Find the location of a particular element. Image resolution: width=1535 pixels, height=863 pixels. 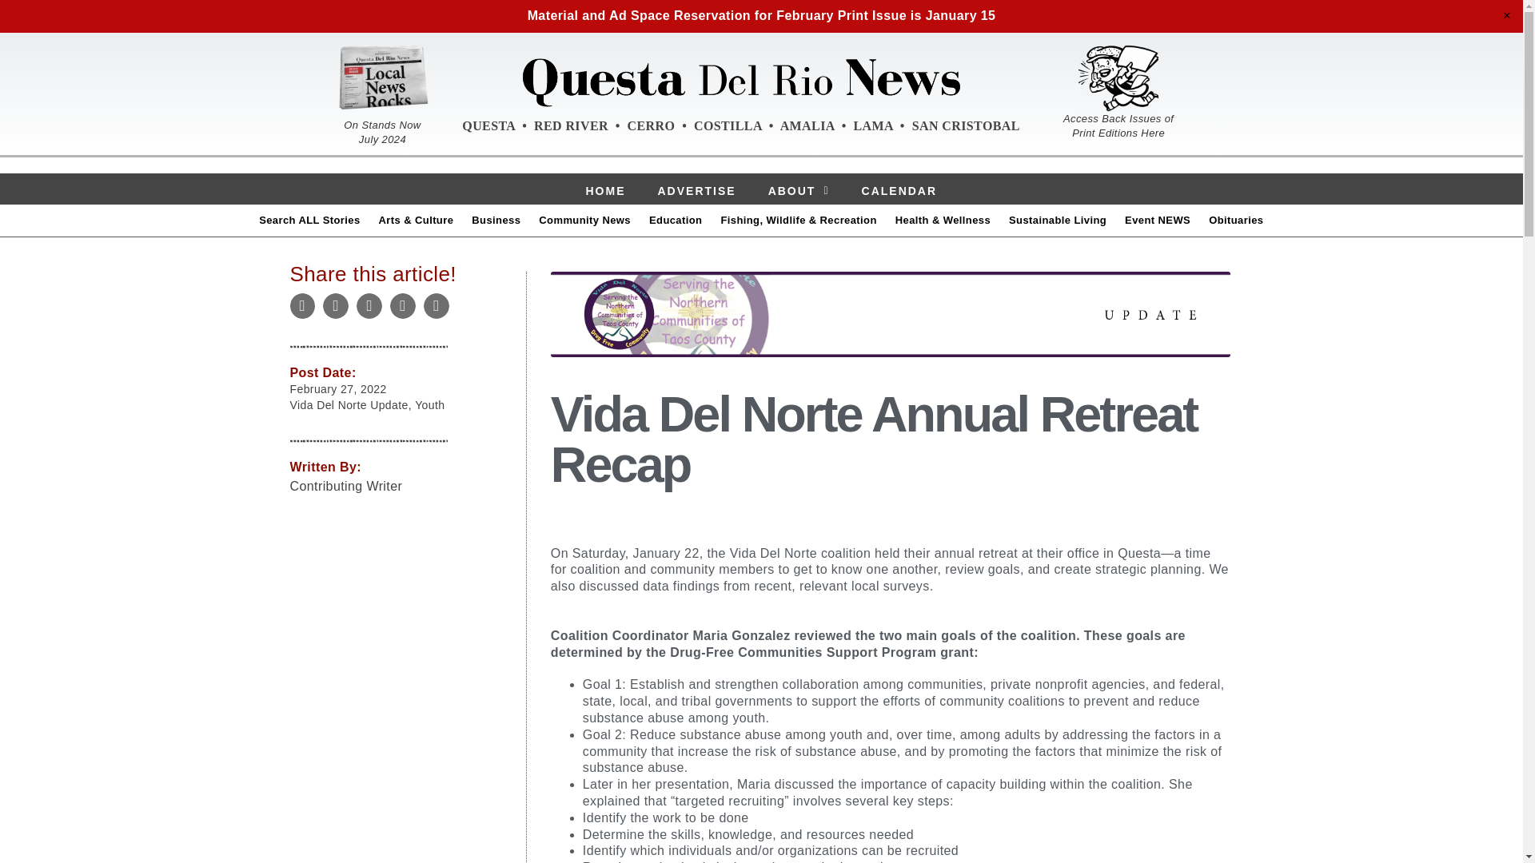

Education is located at coordinates (675, 221).